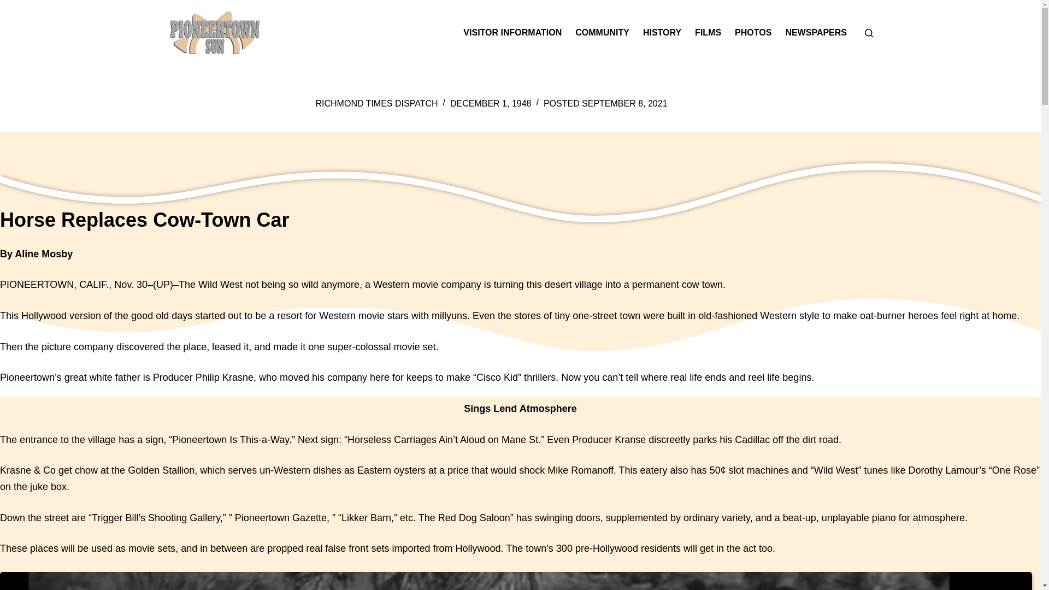 Image resolution: width=1049 pixels, height=590 pixels. What do you see at coordinates (516, 581) in the screenshot?
I see `Barbed Wire` at bounding box center [516, 581].